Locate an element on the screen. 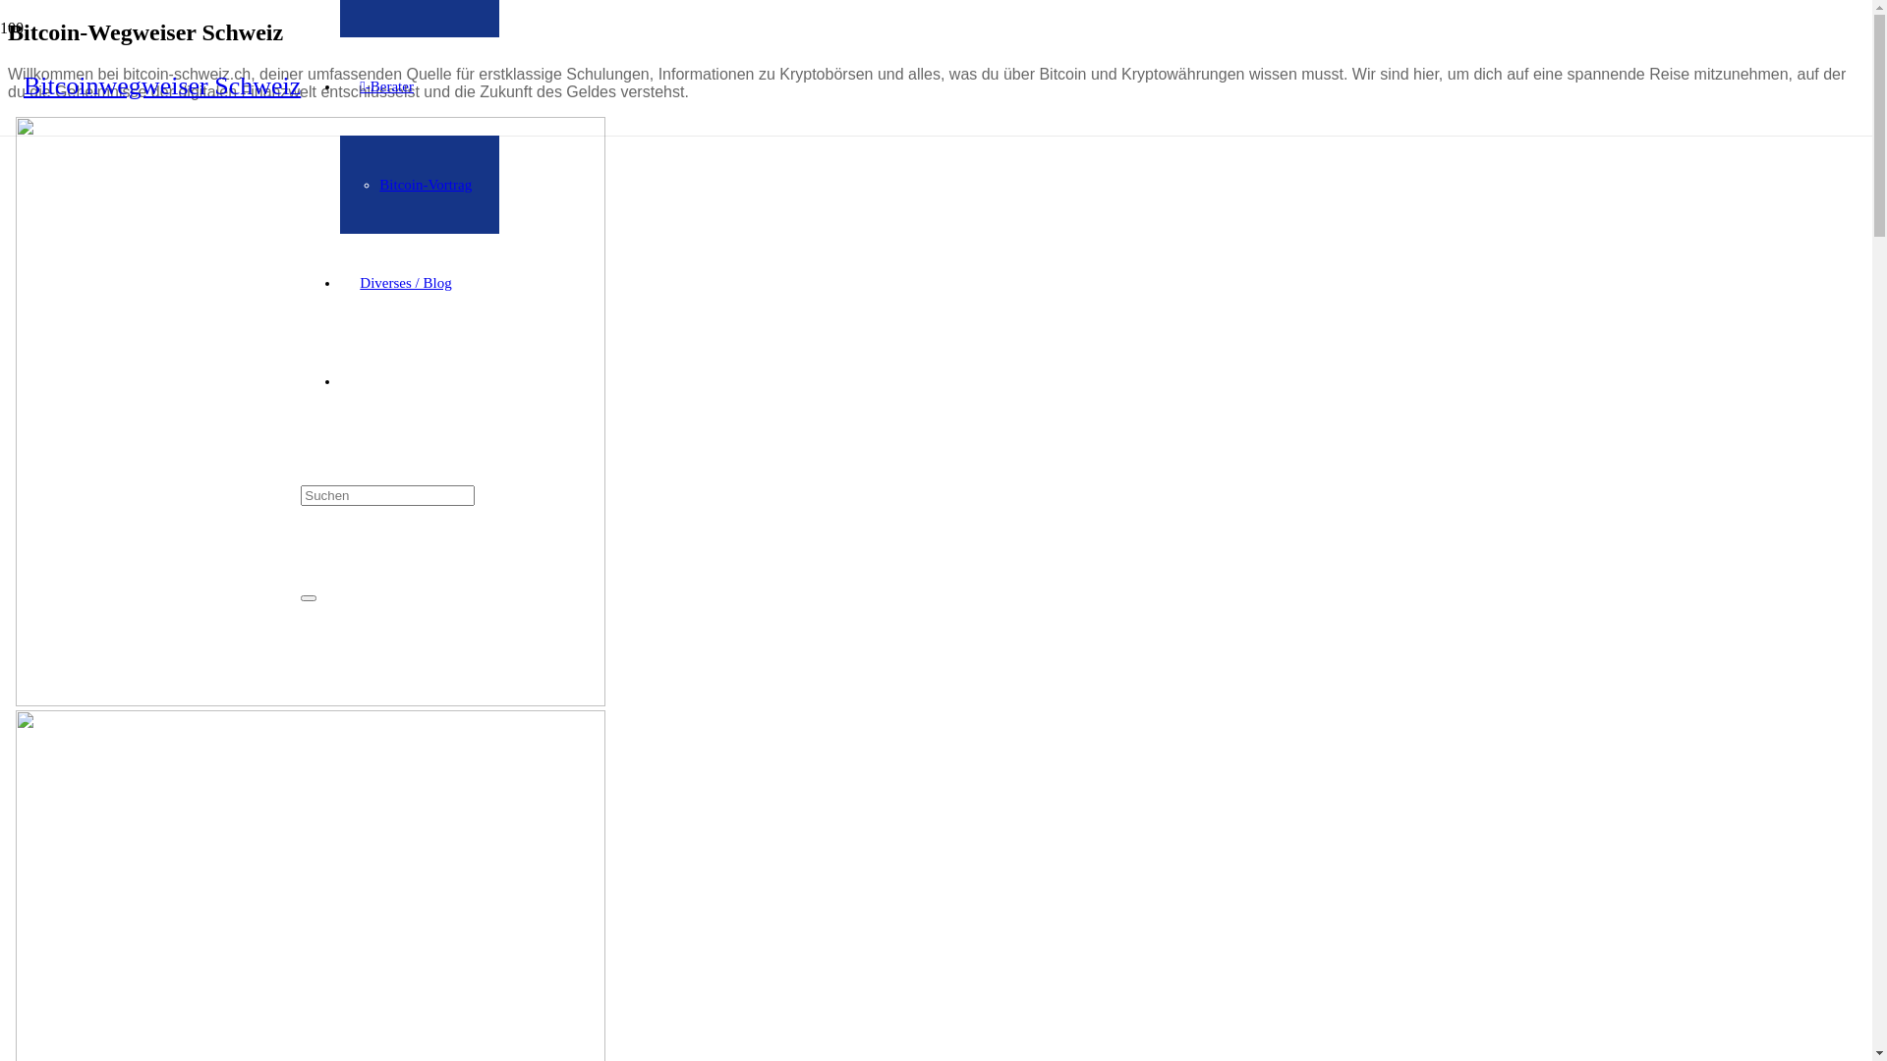 The width and height of the screenshot is (1887, 1061). Diverses / Blog is located at coordinates (405, 283).